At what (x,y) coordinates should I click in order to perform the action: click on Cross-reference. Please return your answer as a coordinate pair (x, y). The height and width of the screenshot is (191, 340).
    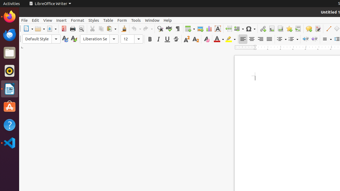
    Looking at the image, I should click on (298, 29).